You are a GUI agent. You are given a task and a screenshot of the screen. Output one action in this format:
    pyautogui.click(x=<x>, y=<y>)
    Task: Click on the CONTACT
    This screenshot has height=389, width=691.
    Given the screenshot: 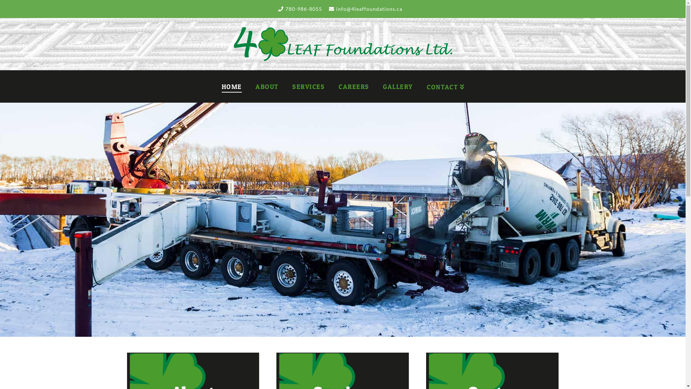 What is the action you would take?
    pyautogui.click(x=446, y=86)
    